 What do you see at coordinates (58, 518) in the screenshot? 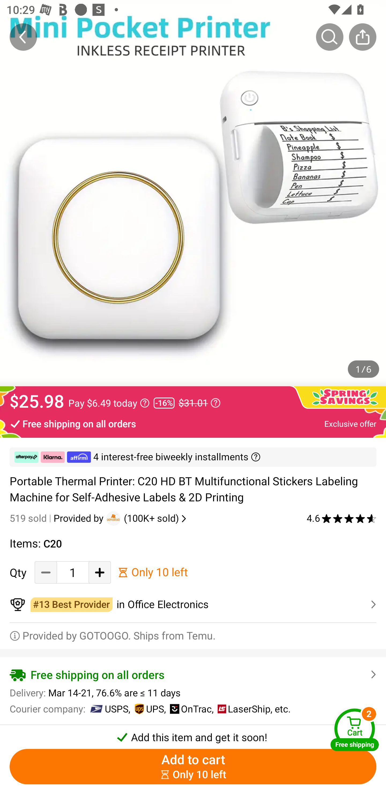
I see `519 sold Provided by ` at bounding box center [58, 518].